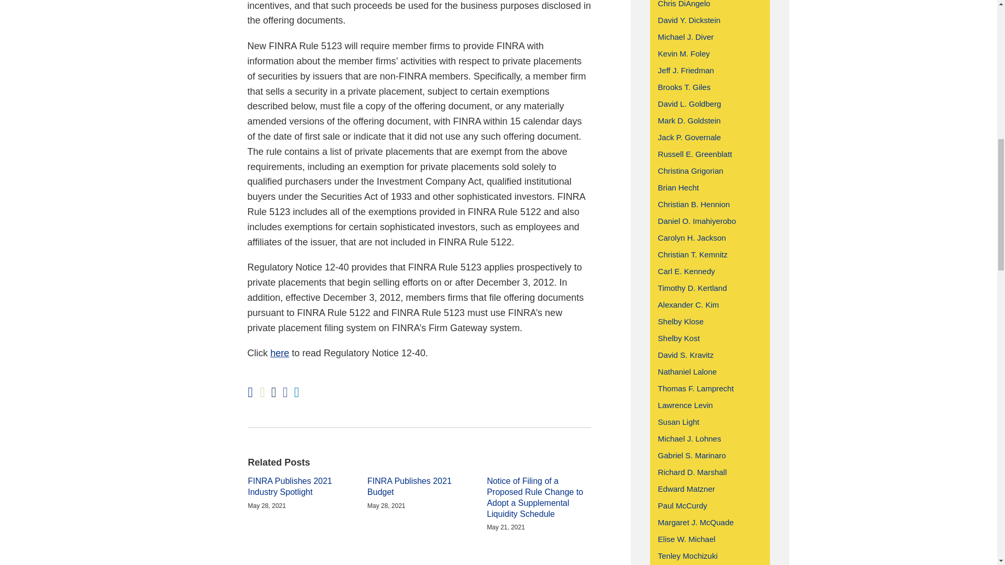  I want to click on here, so click(280, 353).